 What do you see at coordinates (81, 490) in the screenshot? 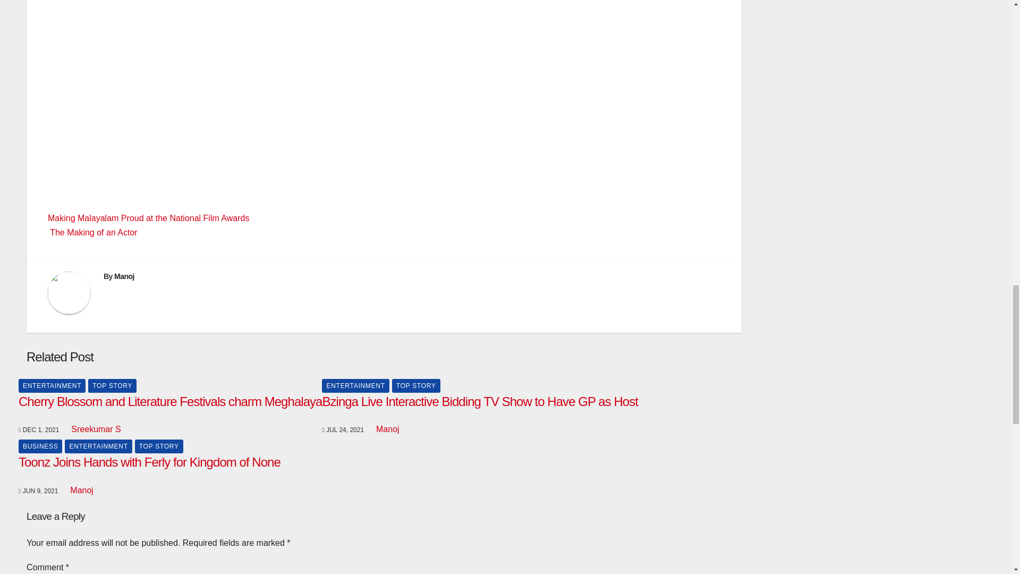
I see `Manoj` at bounding box center [81, 490].